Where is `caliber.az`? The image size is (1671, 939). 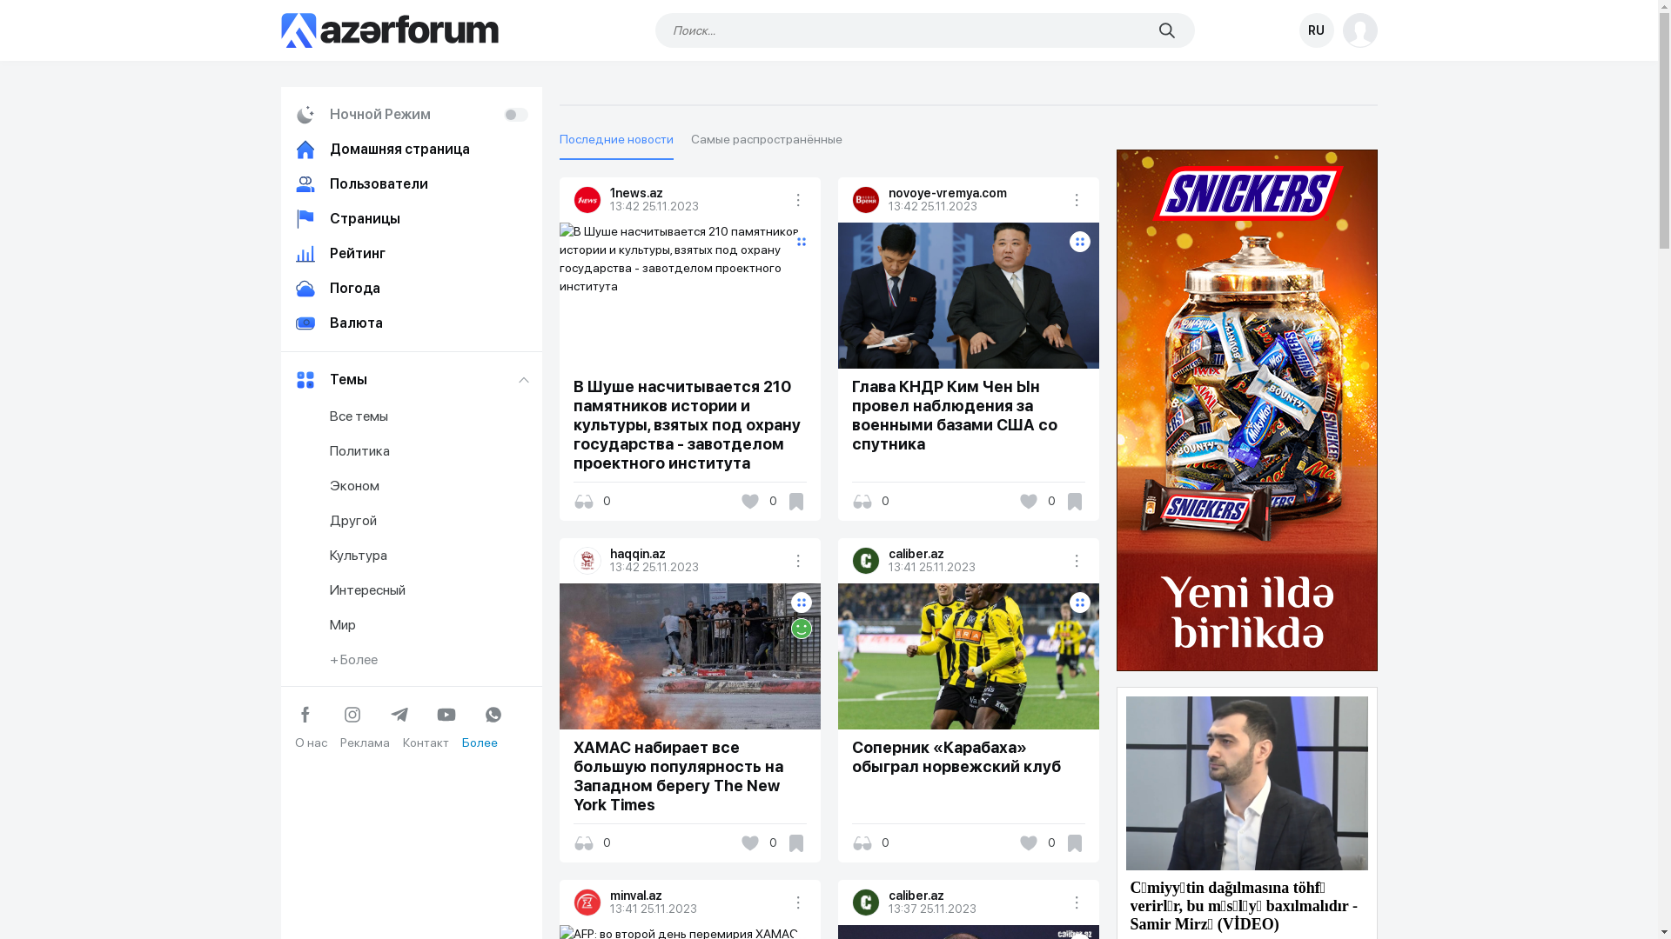 caliber.az is located at coordinates (865, 561).